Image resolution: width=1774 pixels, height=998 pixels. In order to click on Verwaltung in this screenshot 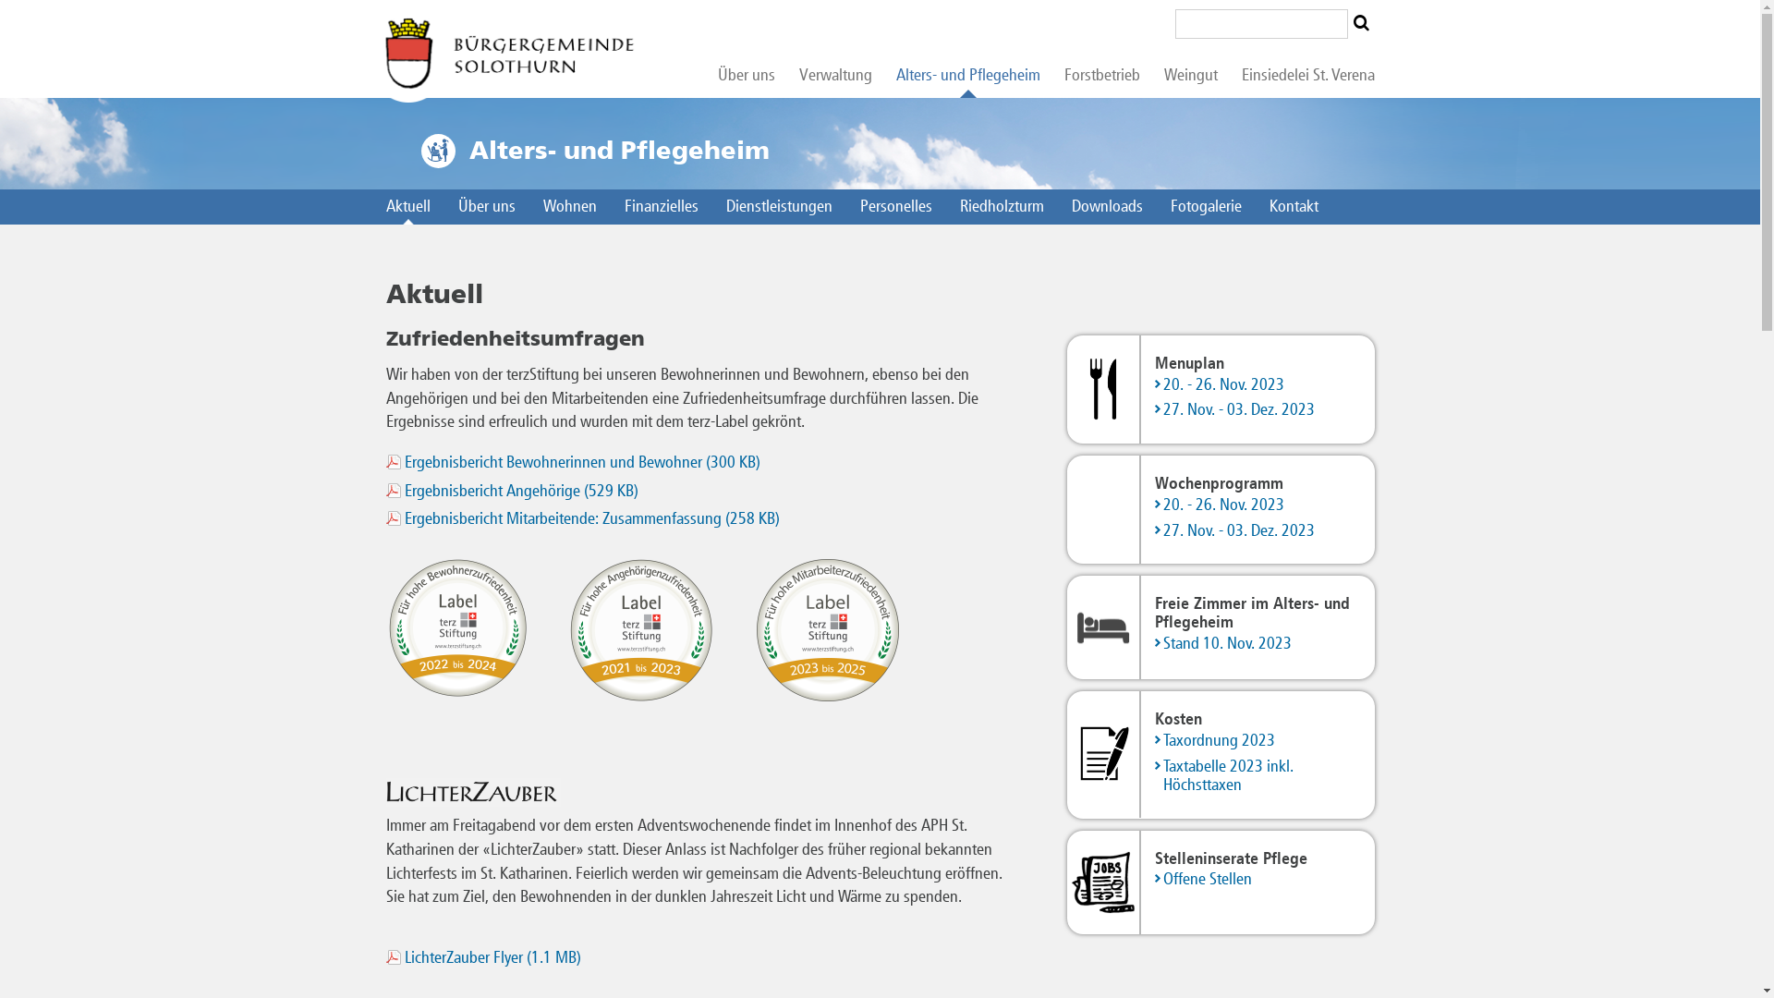, I will do `click(835, 76)`.